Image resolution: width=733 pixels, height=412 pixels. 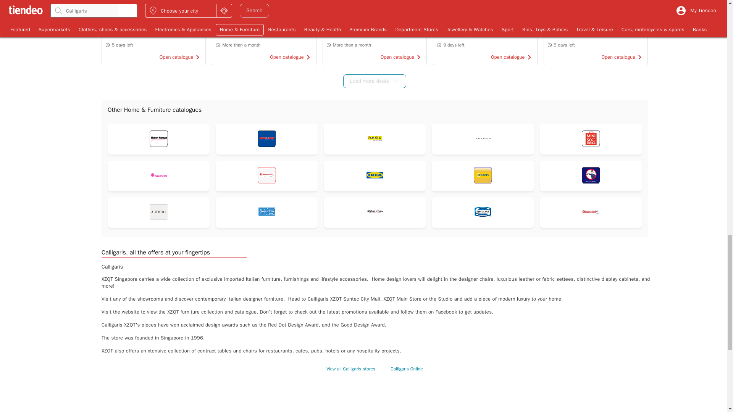 I want to click on Logo Mister Minit, so click(x=591, y=175).